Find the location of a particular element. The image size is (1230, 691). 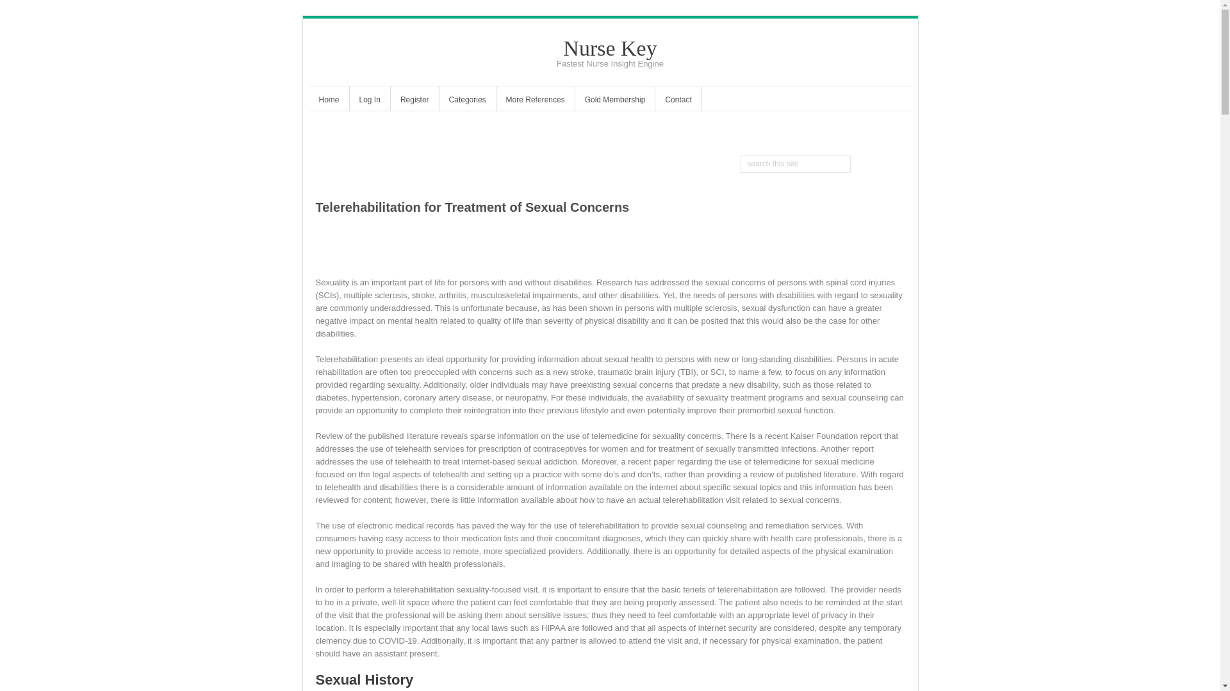

Home is located at coordinates (328, 101).